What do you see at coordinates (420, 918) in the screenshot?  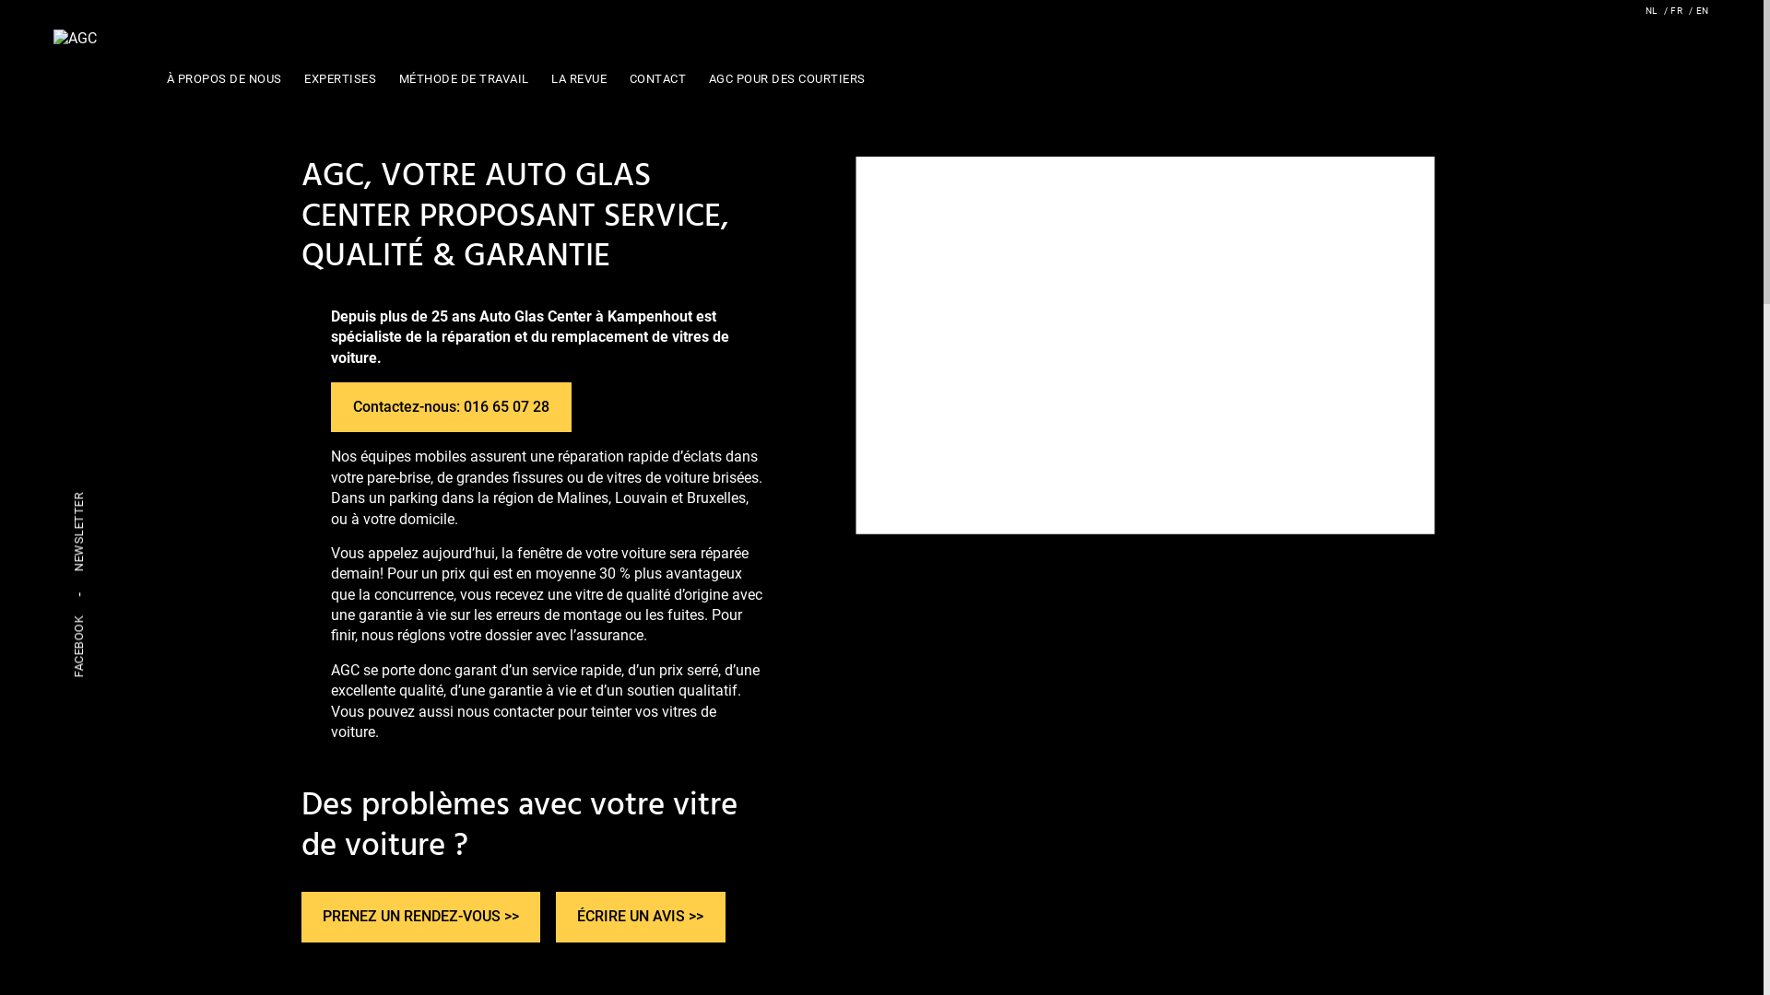 I see `PRENEZ UN RENDEZ-VOUS >>` at bounding box center [420, 918].